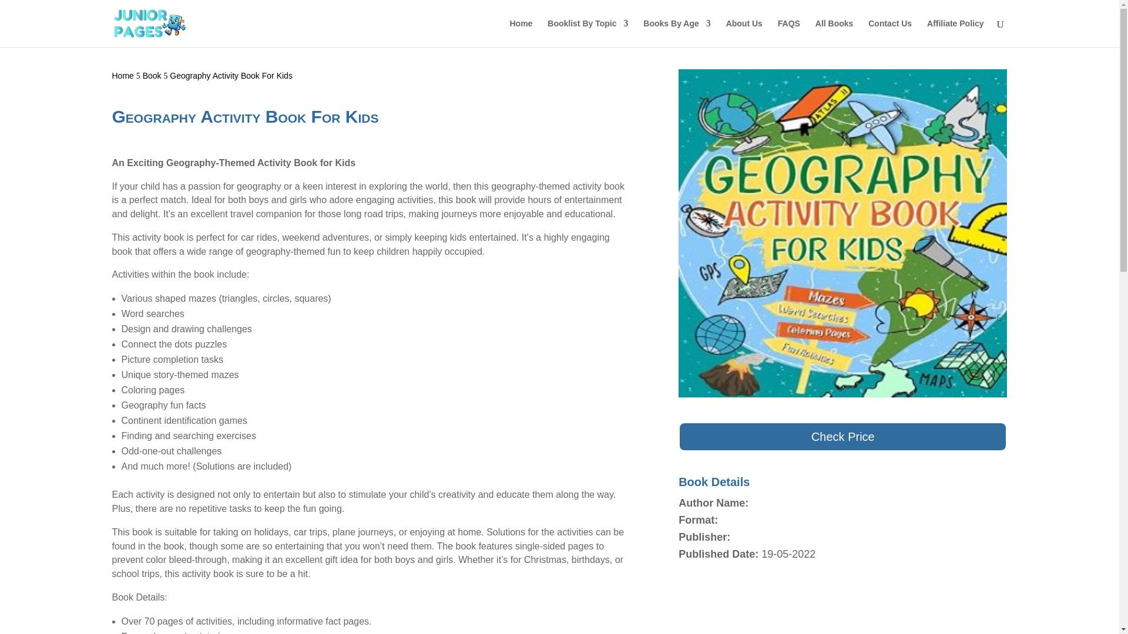  What do you see at coordinates (744, 33) in the screenshot?
I see `About Us` at bounding box center [744, 33].